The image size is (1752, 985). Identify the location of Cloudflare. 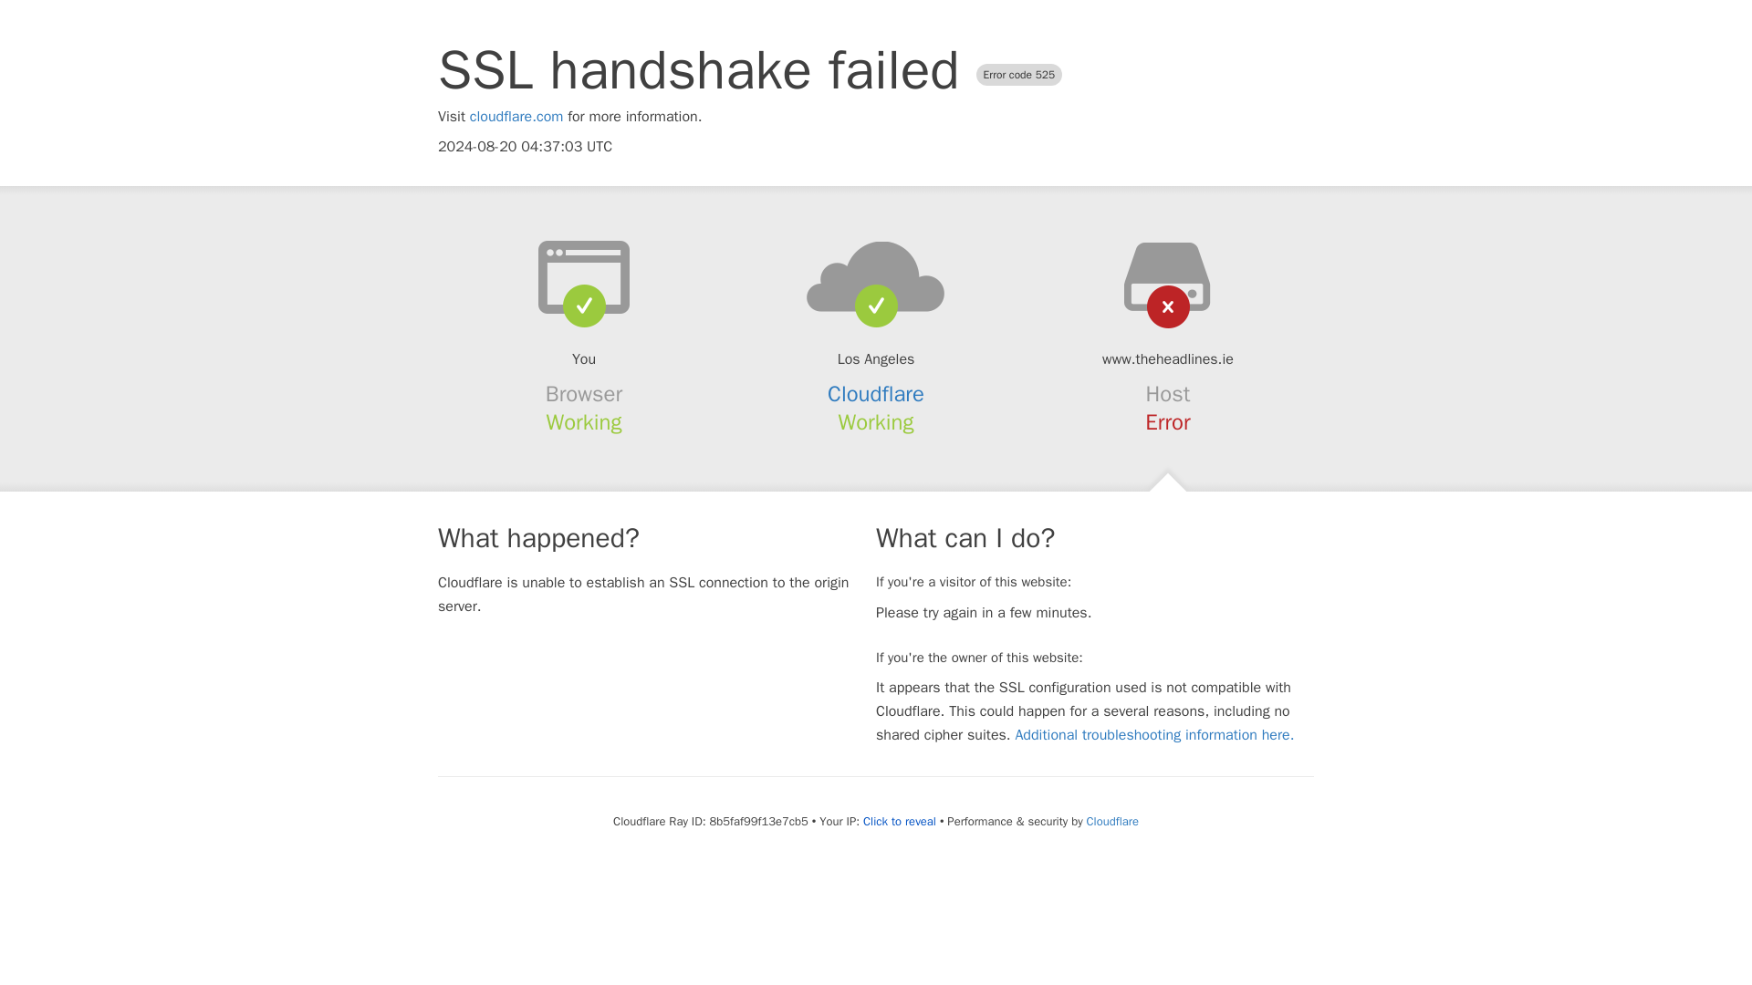
(1112, 821).